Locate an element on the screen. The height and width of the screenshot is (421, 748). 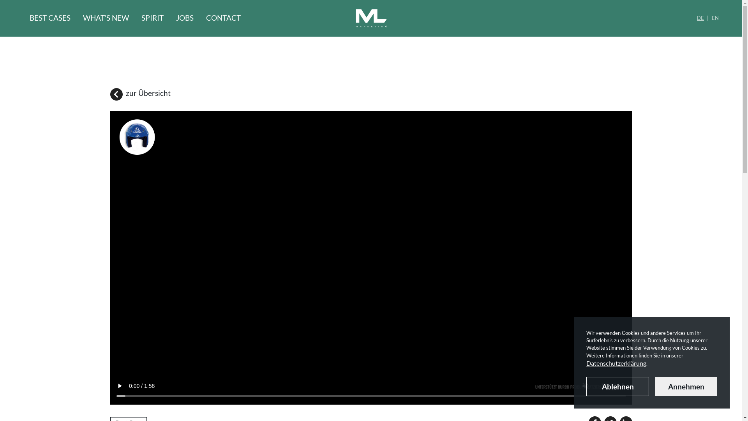
WHAT'S NEW is located at coordinates (106, 19).